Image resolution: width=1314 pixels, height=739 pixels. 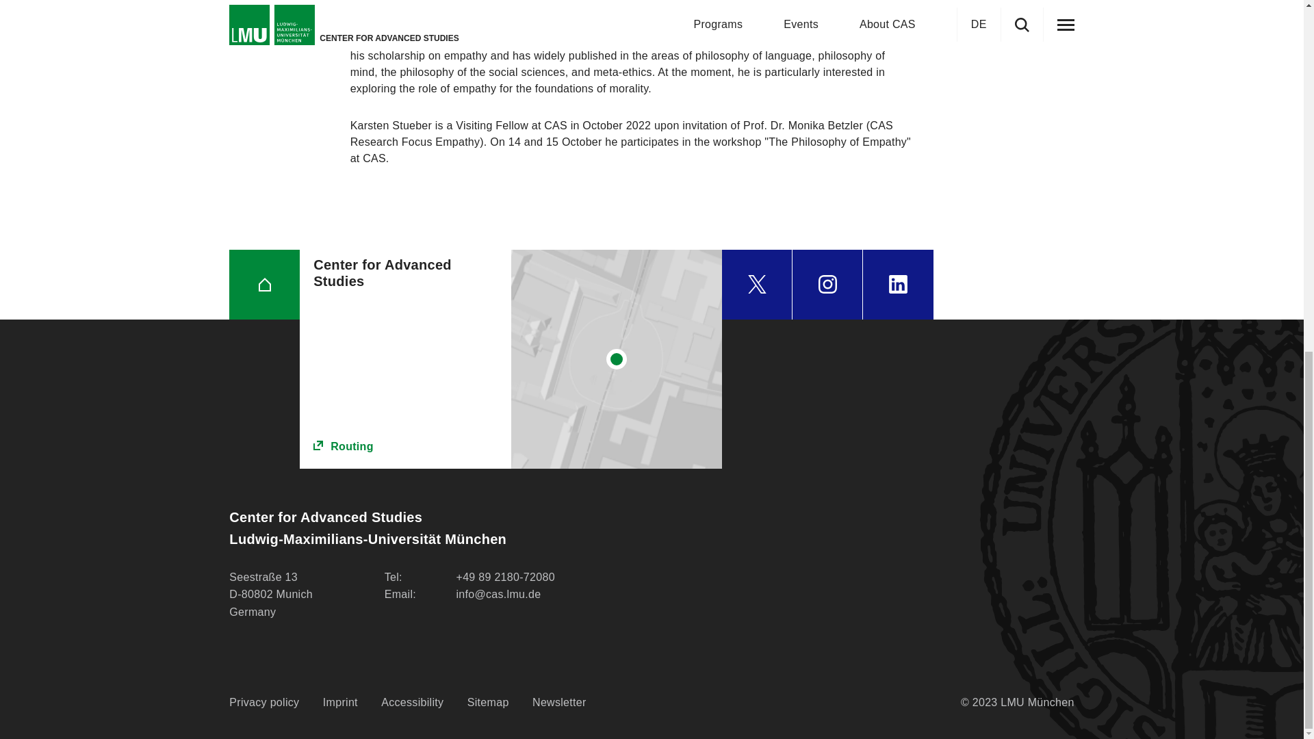 What do you see at coordinates (412, 703) in the screenshot?
I see `Accessibility` at bounding box center [412, 703].